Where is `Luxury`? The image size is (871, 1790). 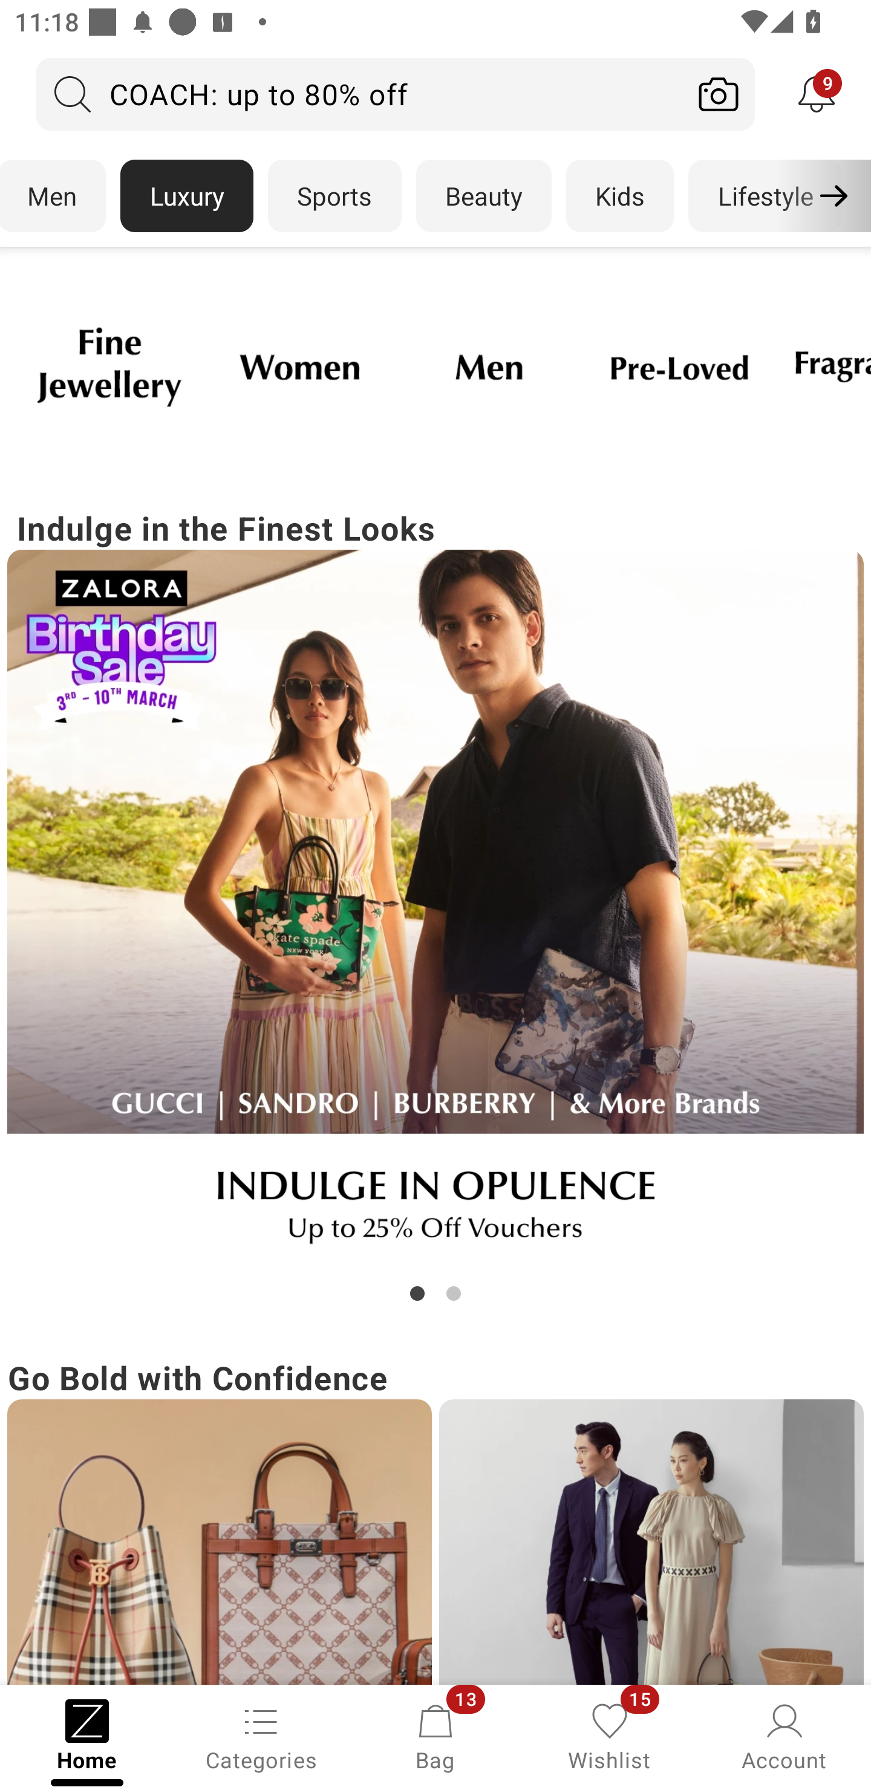 Luxury is located at coordinates (186, 196).